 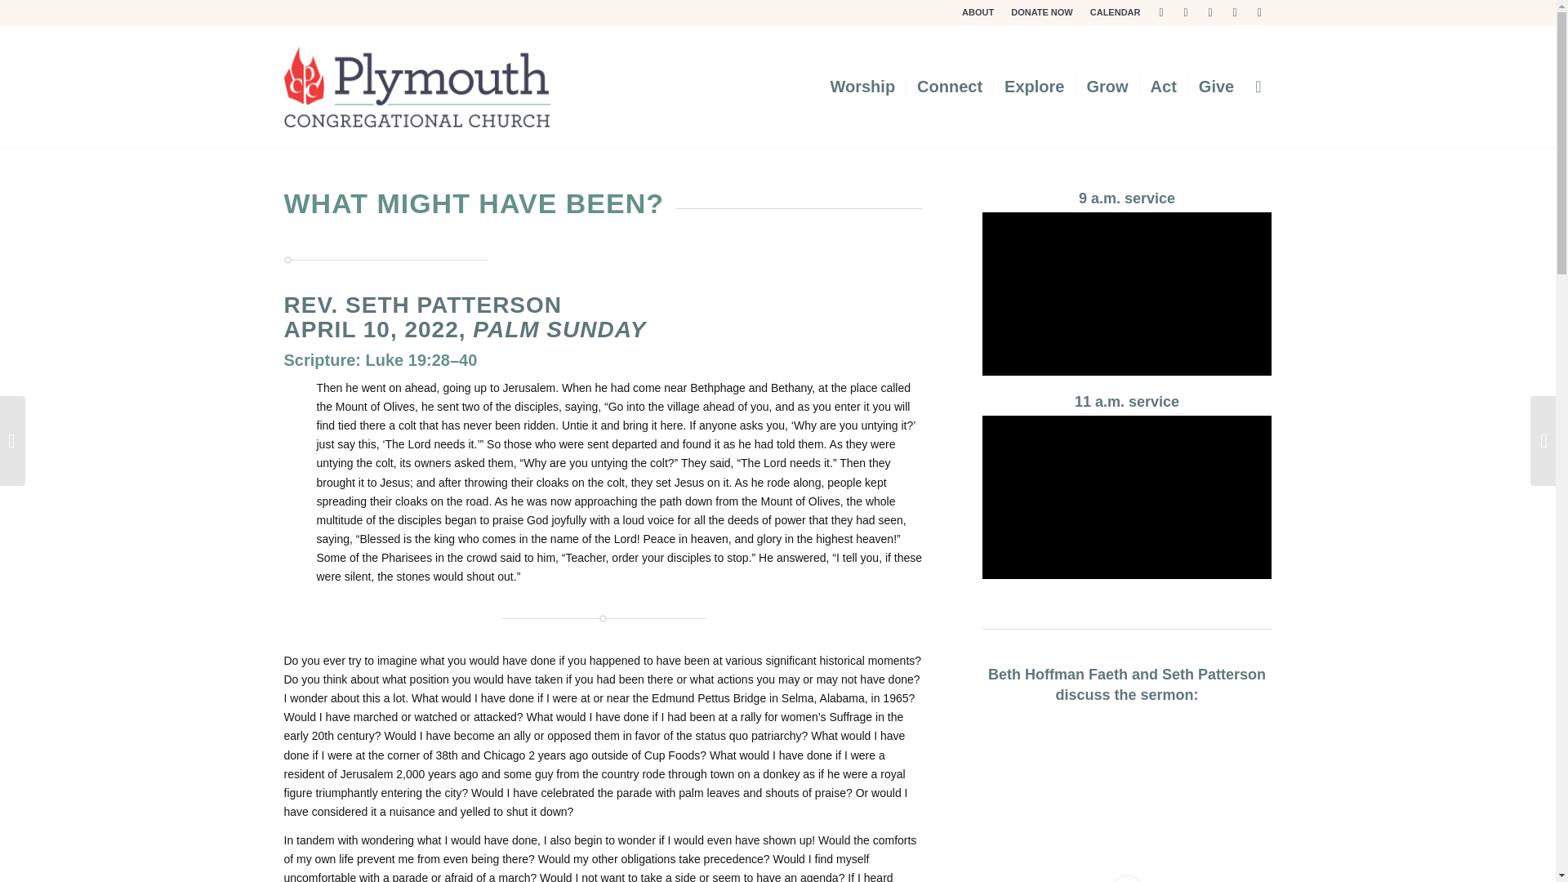 What do you see at coordinates (978, 12) in the screenshot?
I see `ABOUT` at bounding box center [978, 12].